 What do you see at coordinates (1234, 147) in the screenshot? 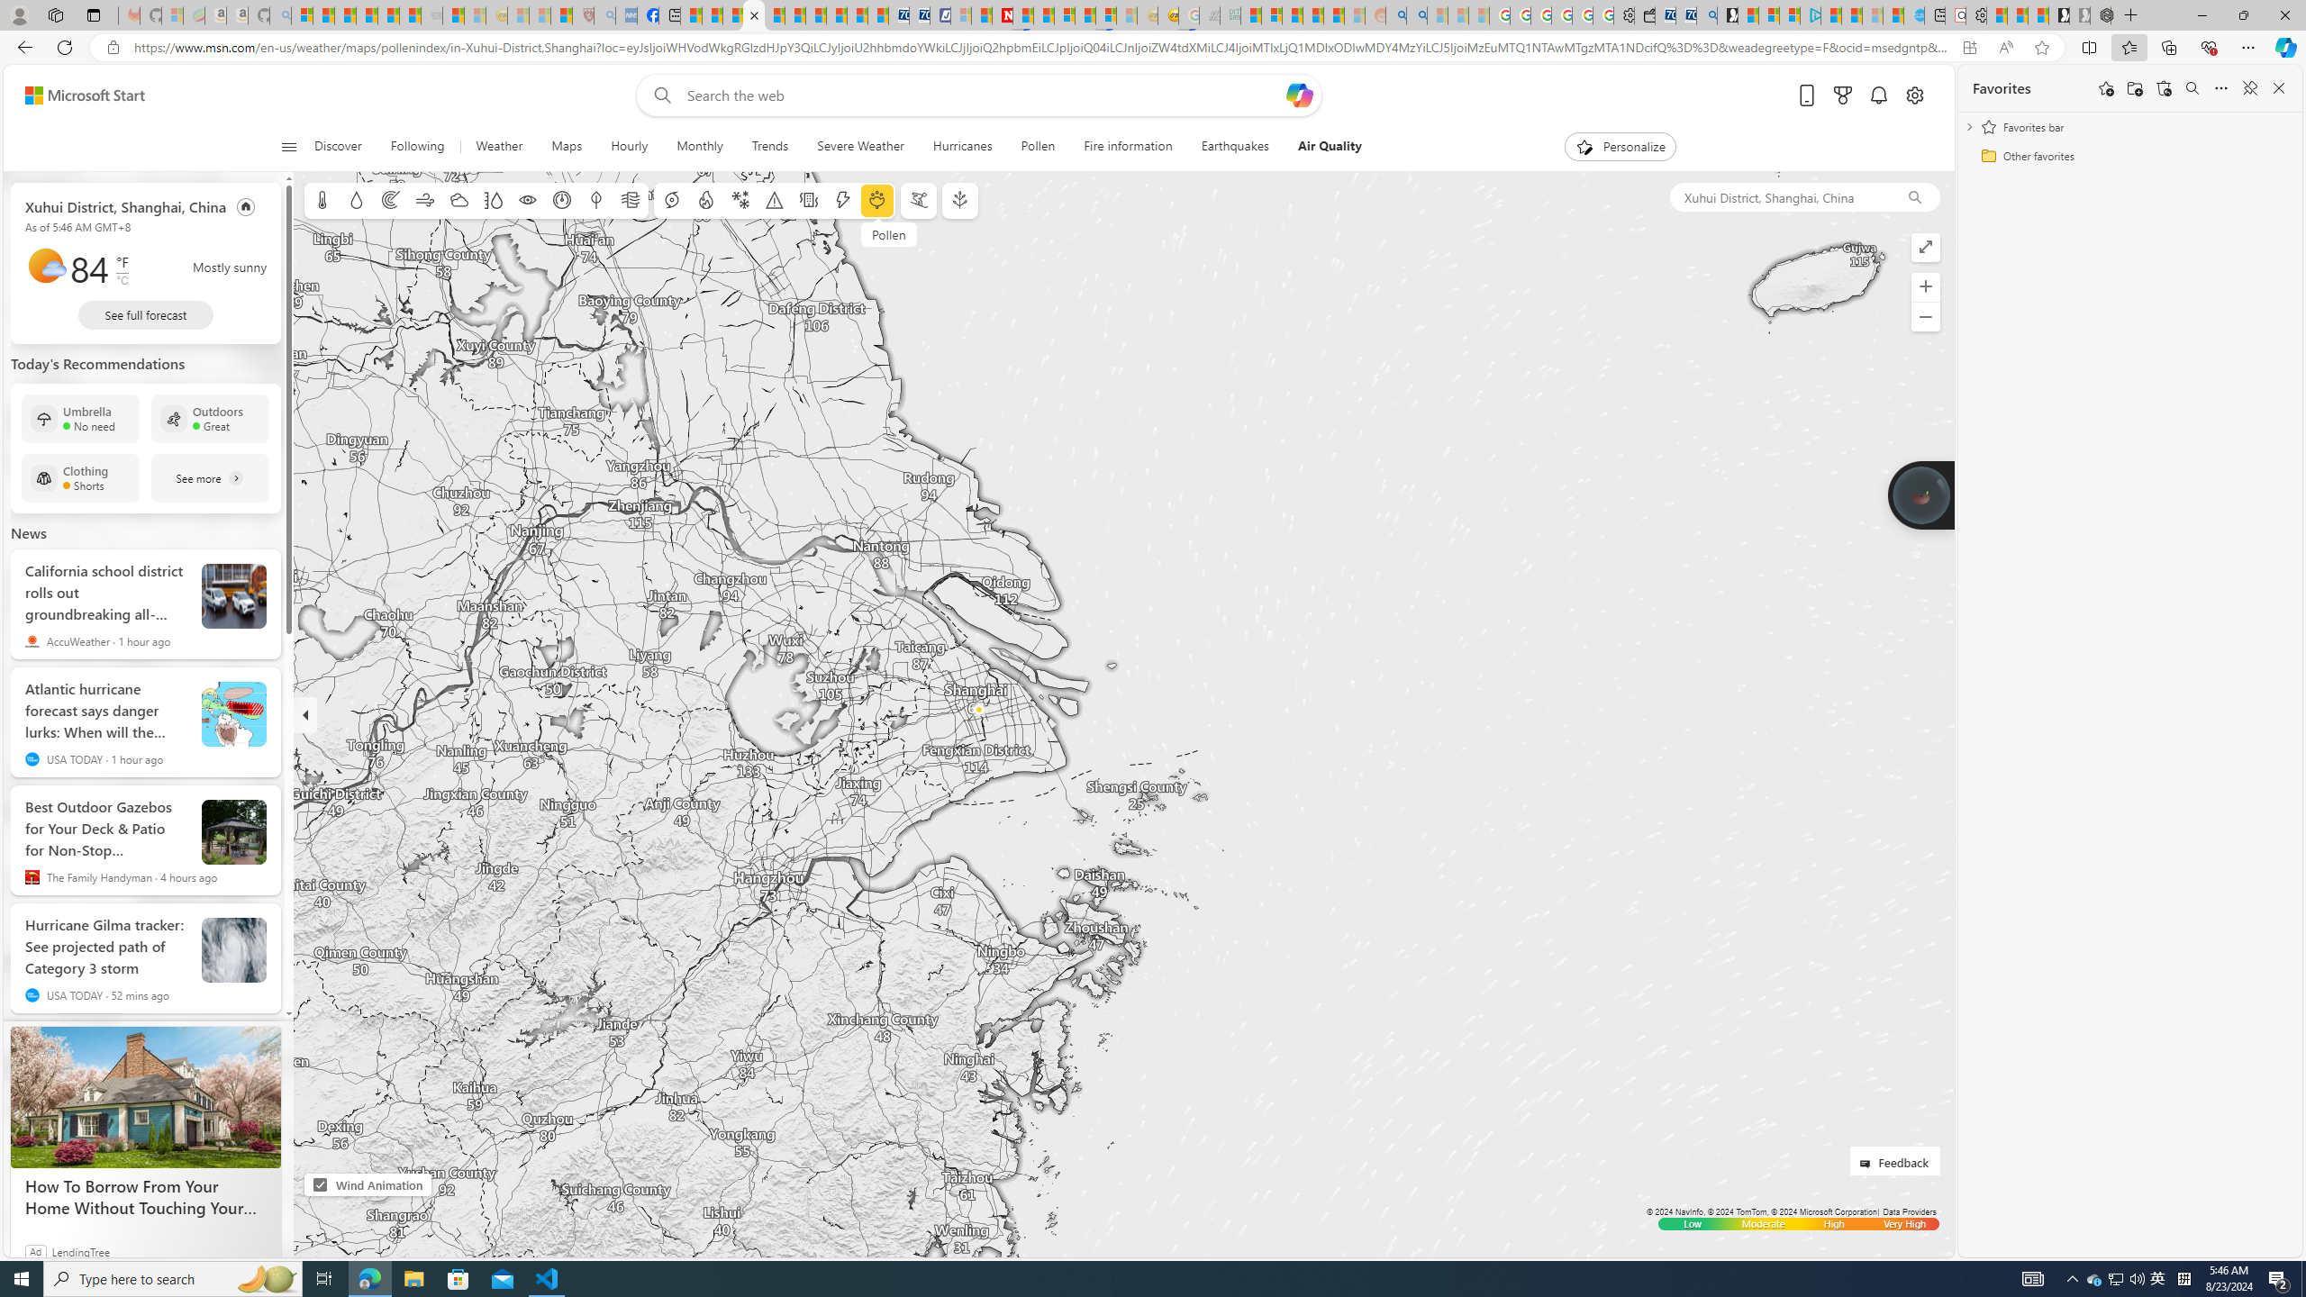
I see `Earthquakes` at bounding box center [1234, 147].